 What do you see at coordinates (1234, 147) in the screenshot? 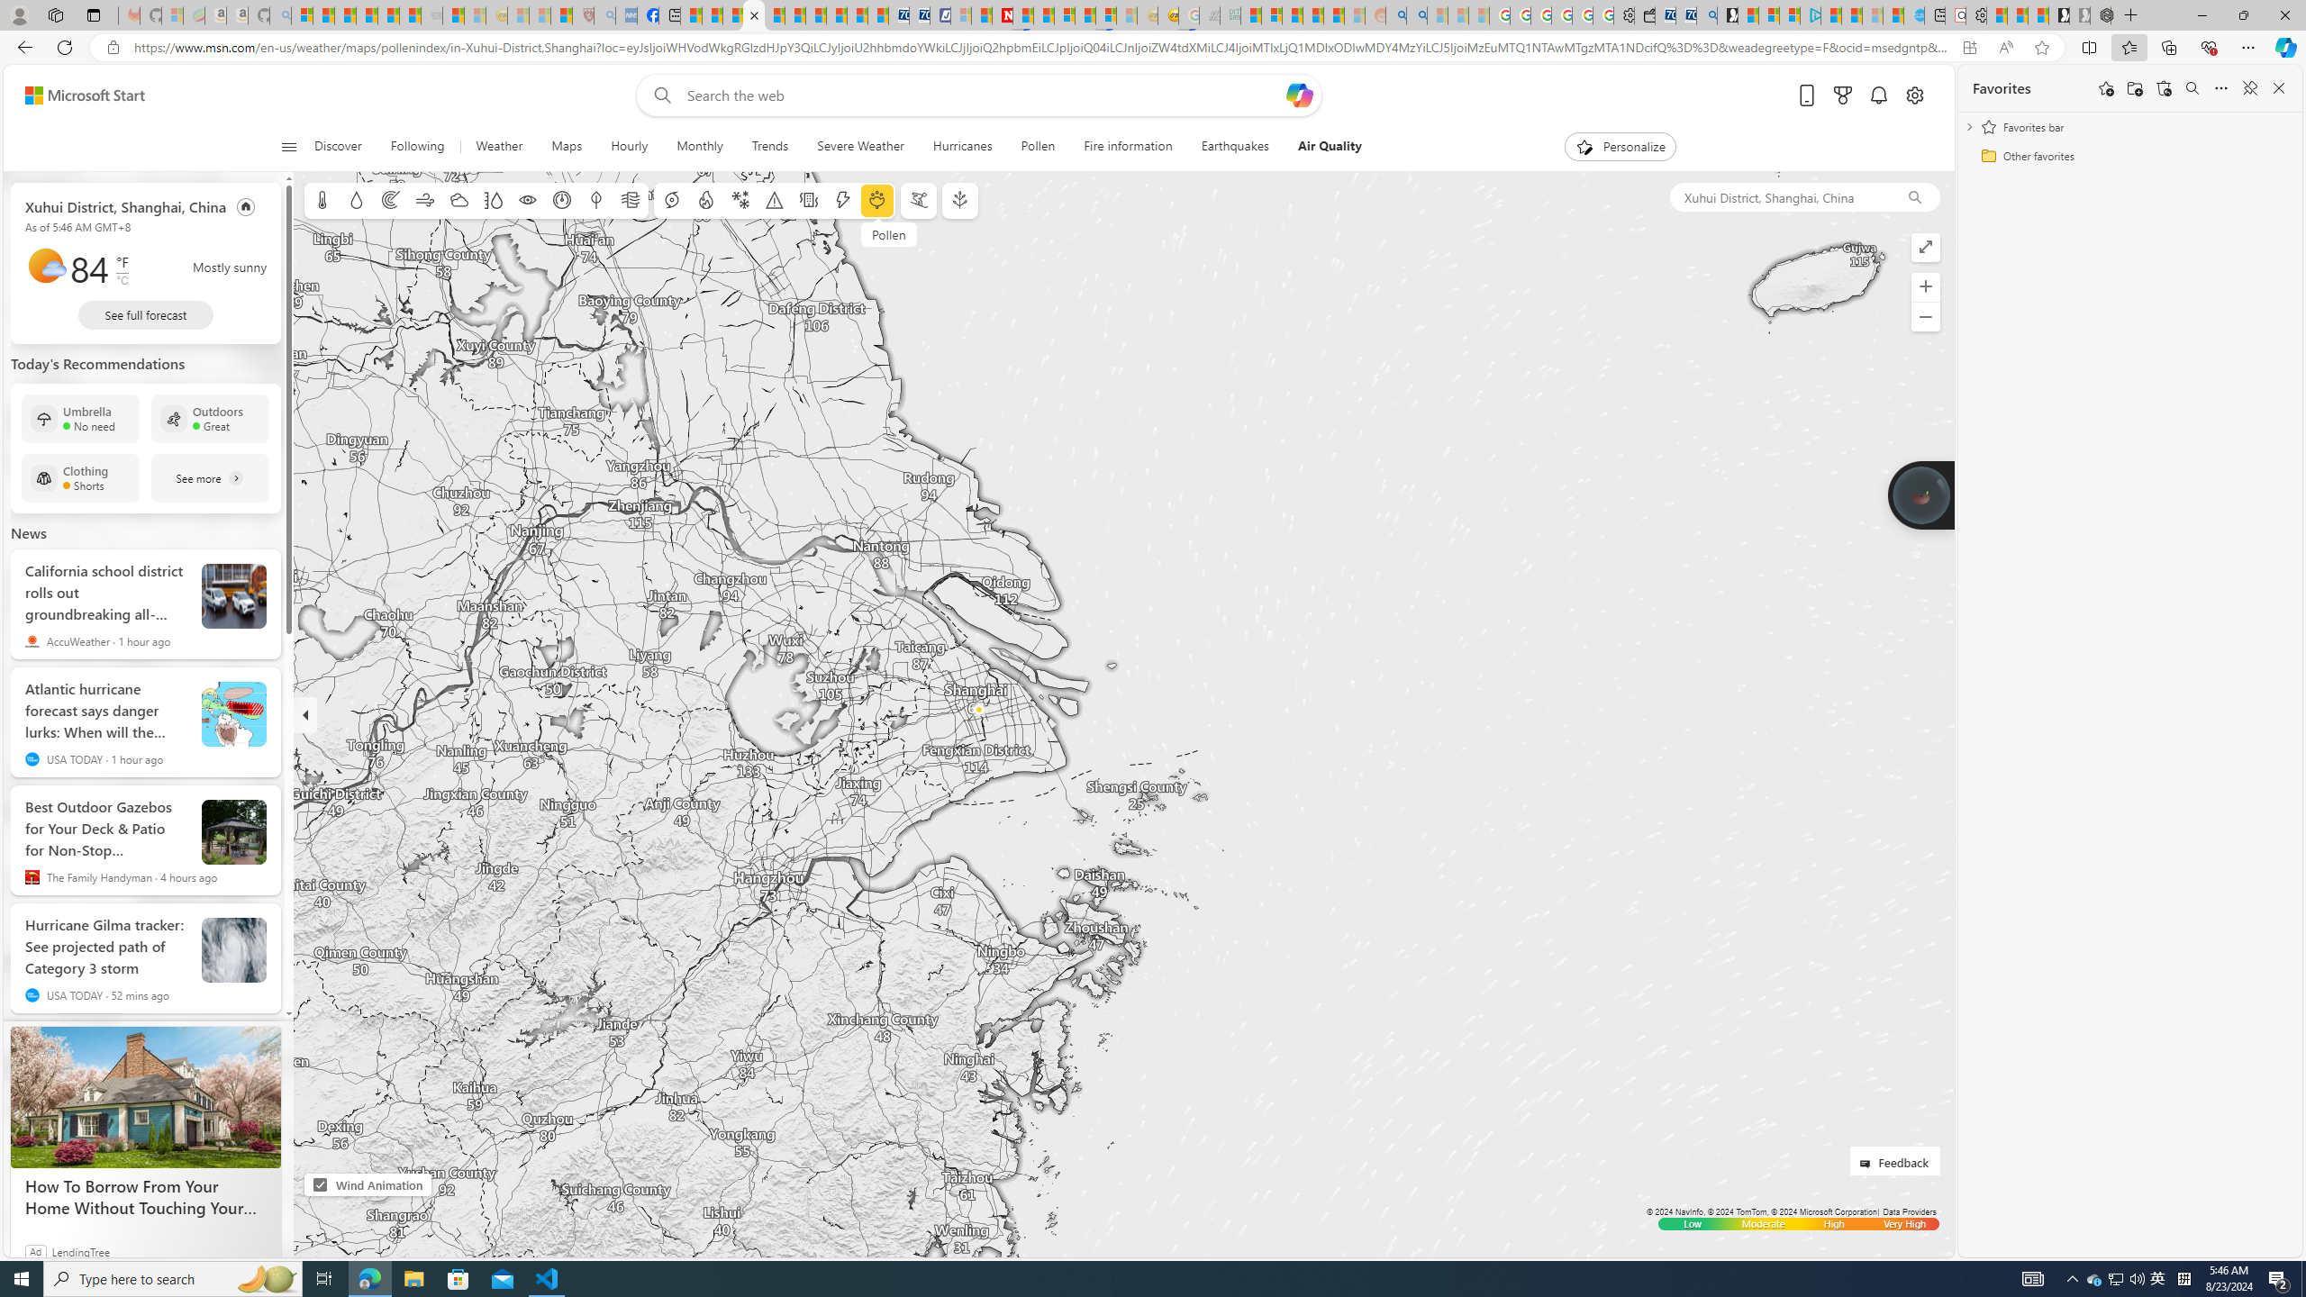
I see `Earthquakes` at bounding box center [1234, 147].